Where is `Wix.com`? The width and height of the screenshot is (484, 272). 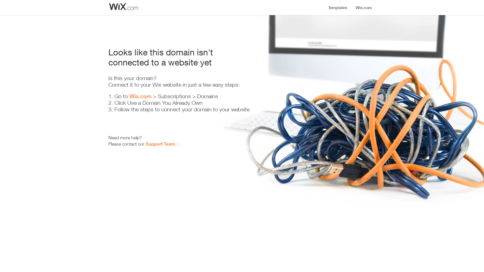
Wix.com is located at coordinates (140, 96).